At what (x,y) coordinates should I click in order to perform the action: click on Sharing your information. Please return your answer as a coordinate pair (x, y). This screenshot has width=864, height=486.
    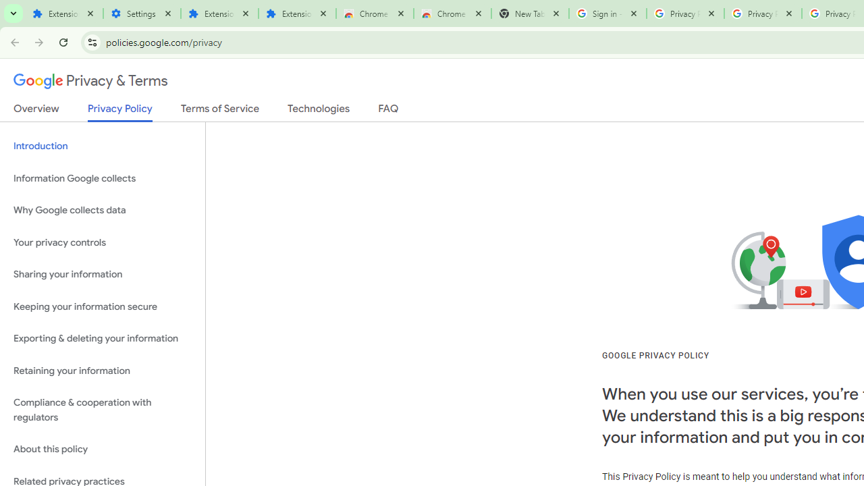
    Looking at the image, I should click on (103, 275).